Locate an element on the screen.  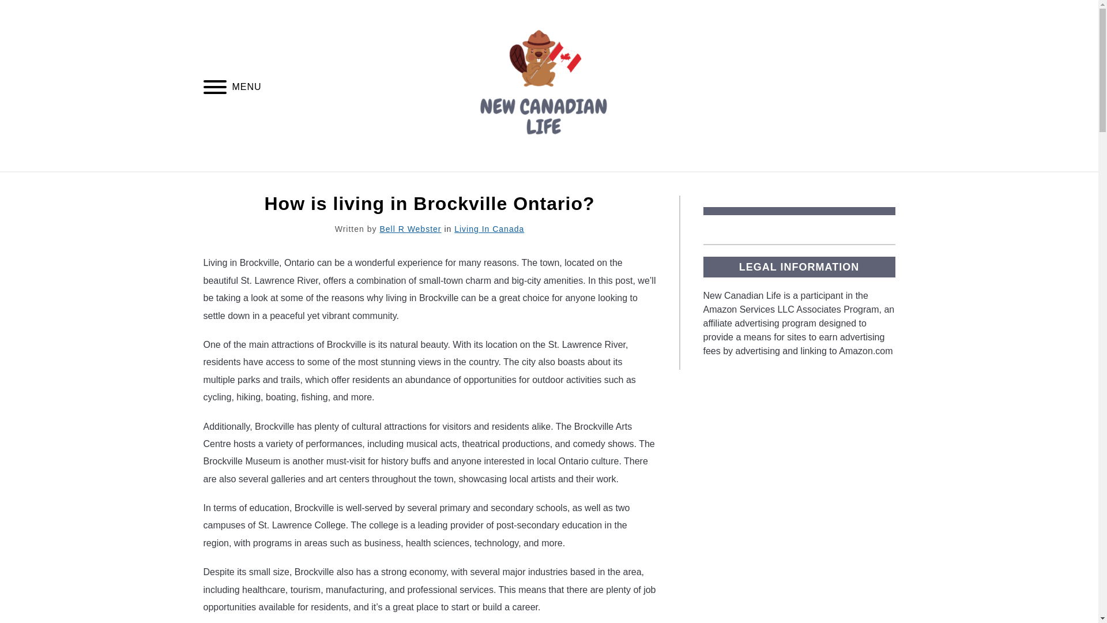
STUDYING is located at coordinates (867, 185).